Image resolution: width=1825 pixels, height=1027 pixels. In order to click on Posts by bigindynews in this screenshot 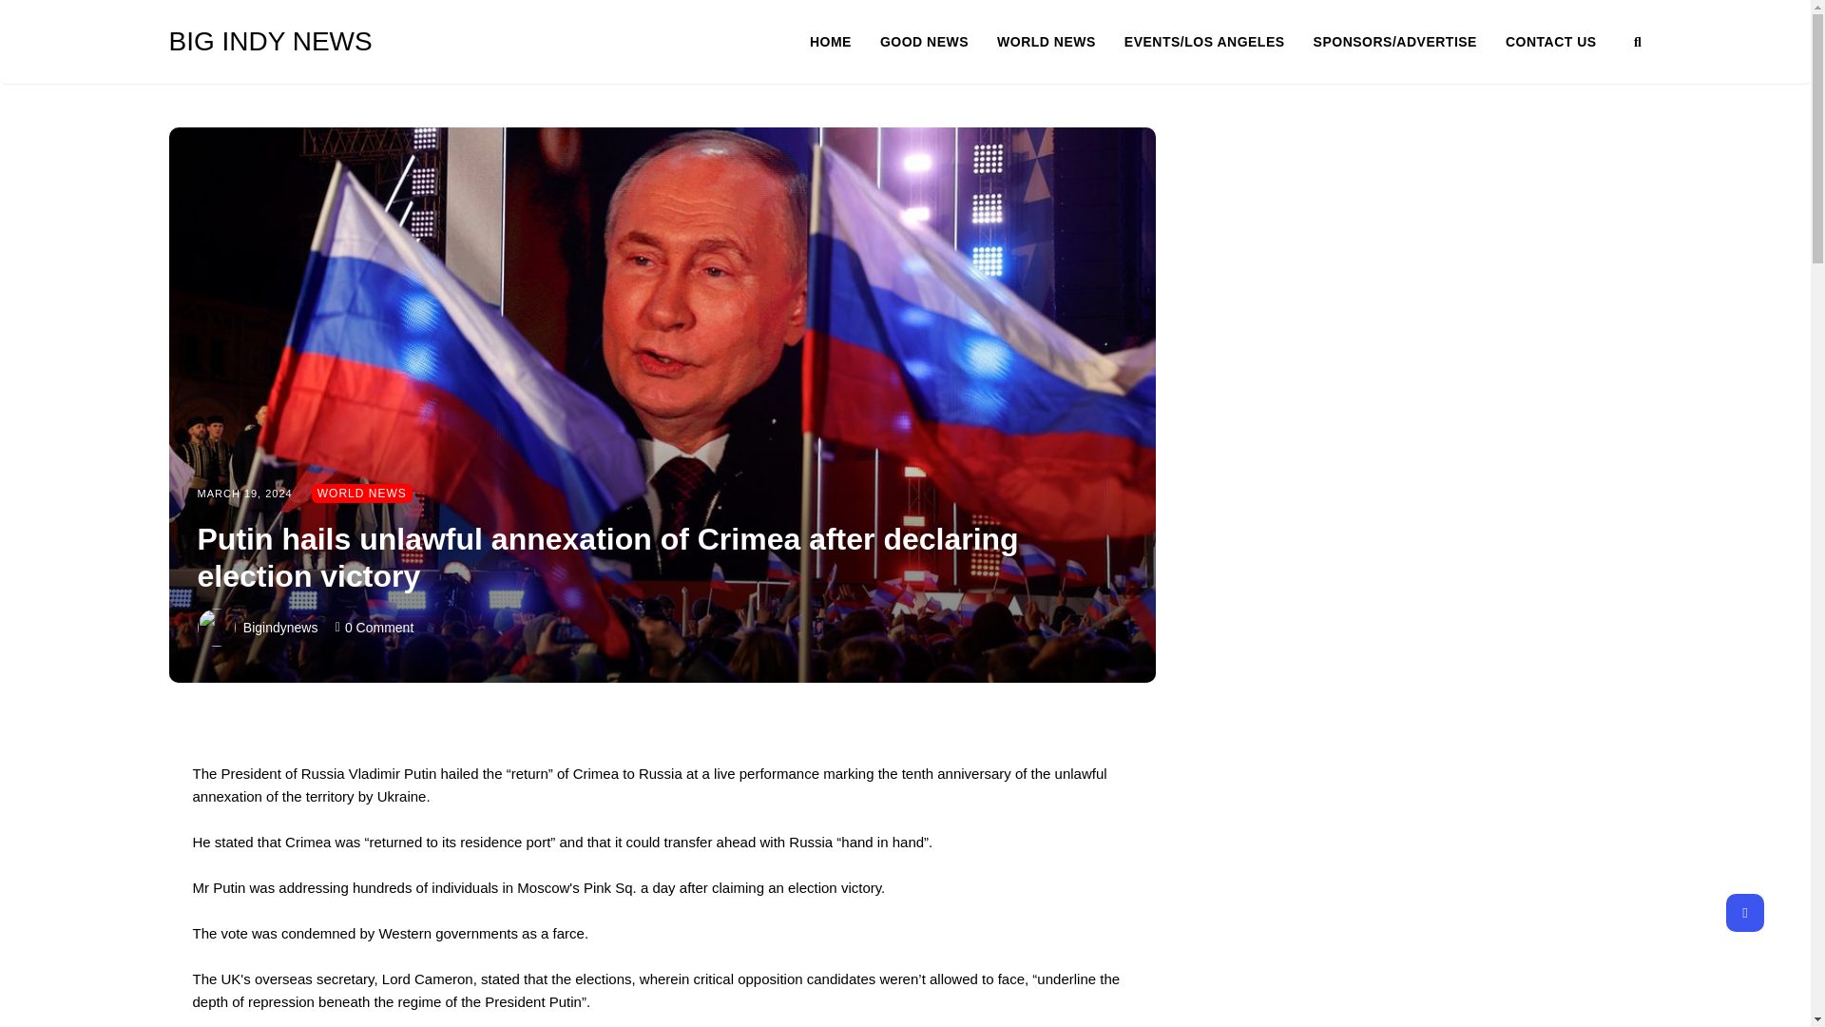, I will do `click(279, 628)`.